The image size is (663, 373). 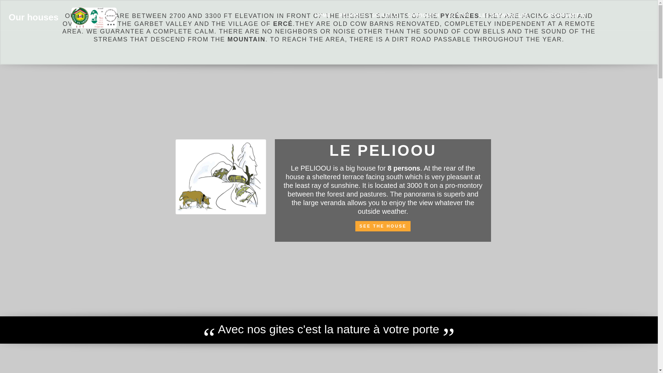 I want to click on HOME, so click(x=323, y=15).